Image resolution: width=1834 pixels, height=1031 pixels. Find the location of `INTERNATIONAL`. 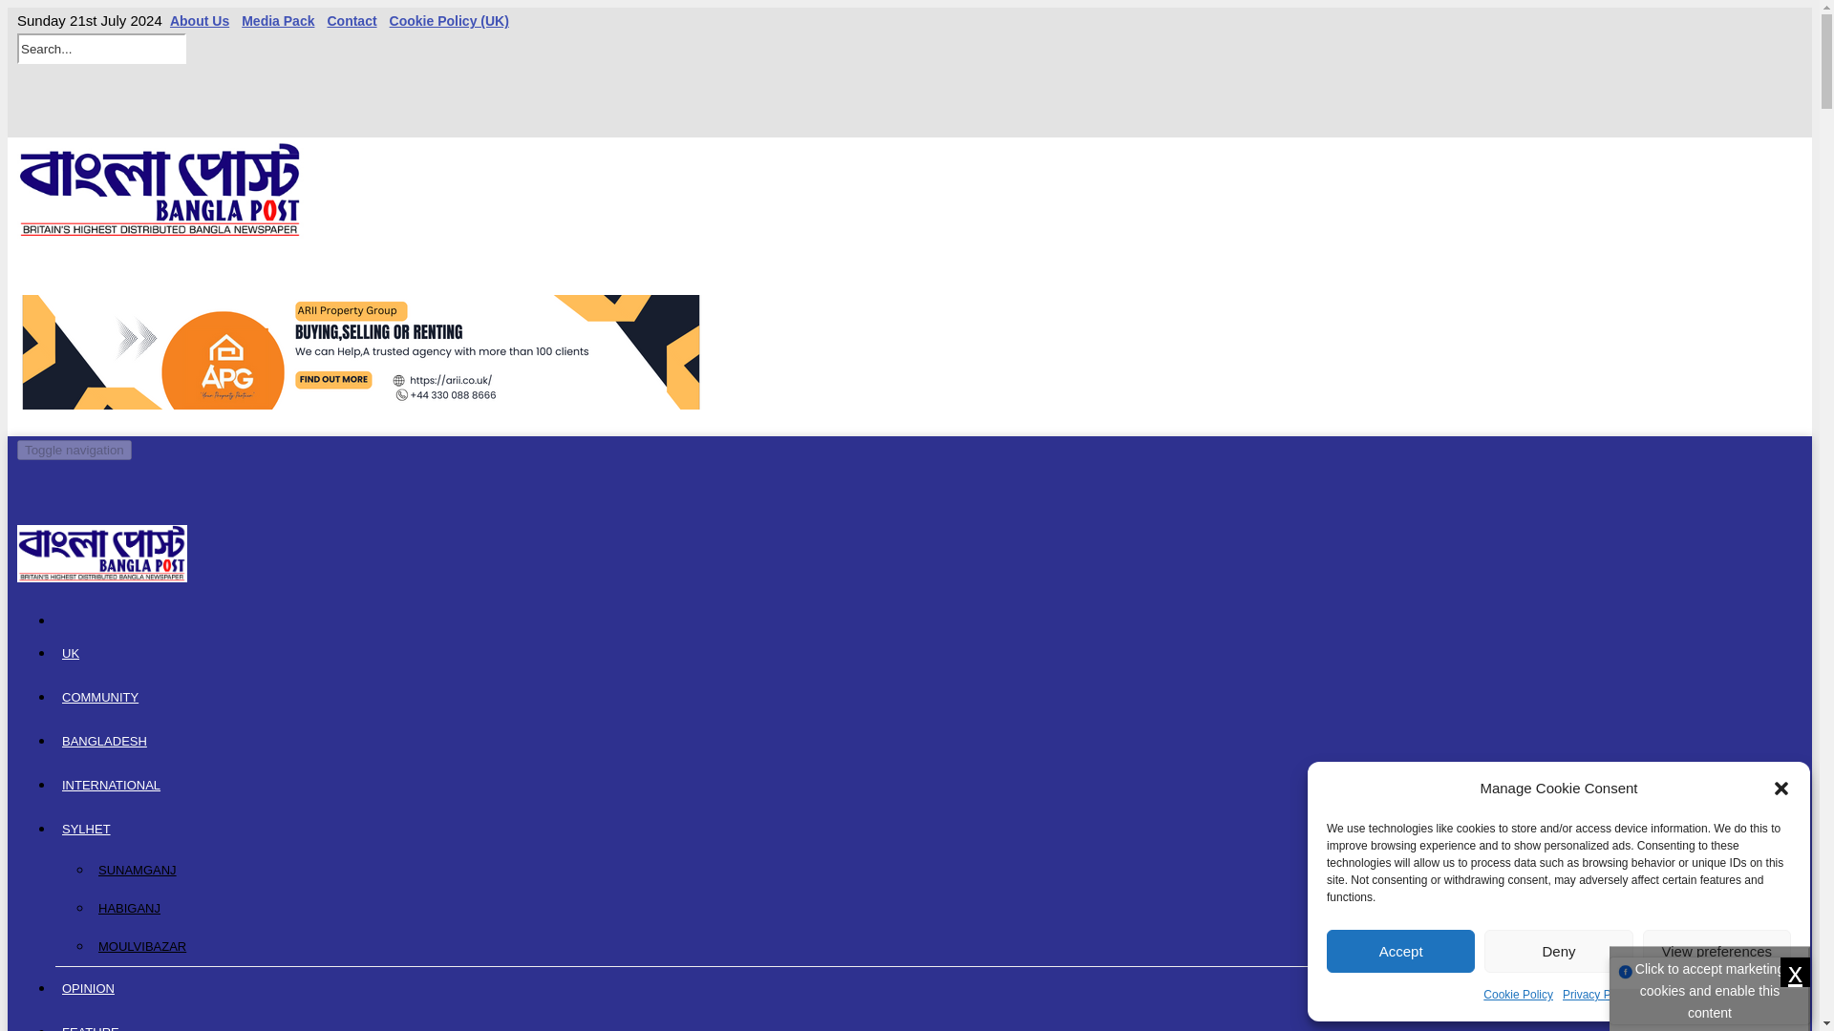

INTERNATIONAL is located at coordinates (111, 785).